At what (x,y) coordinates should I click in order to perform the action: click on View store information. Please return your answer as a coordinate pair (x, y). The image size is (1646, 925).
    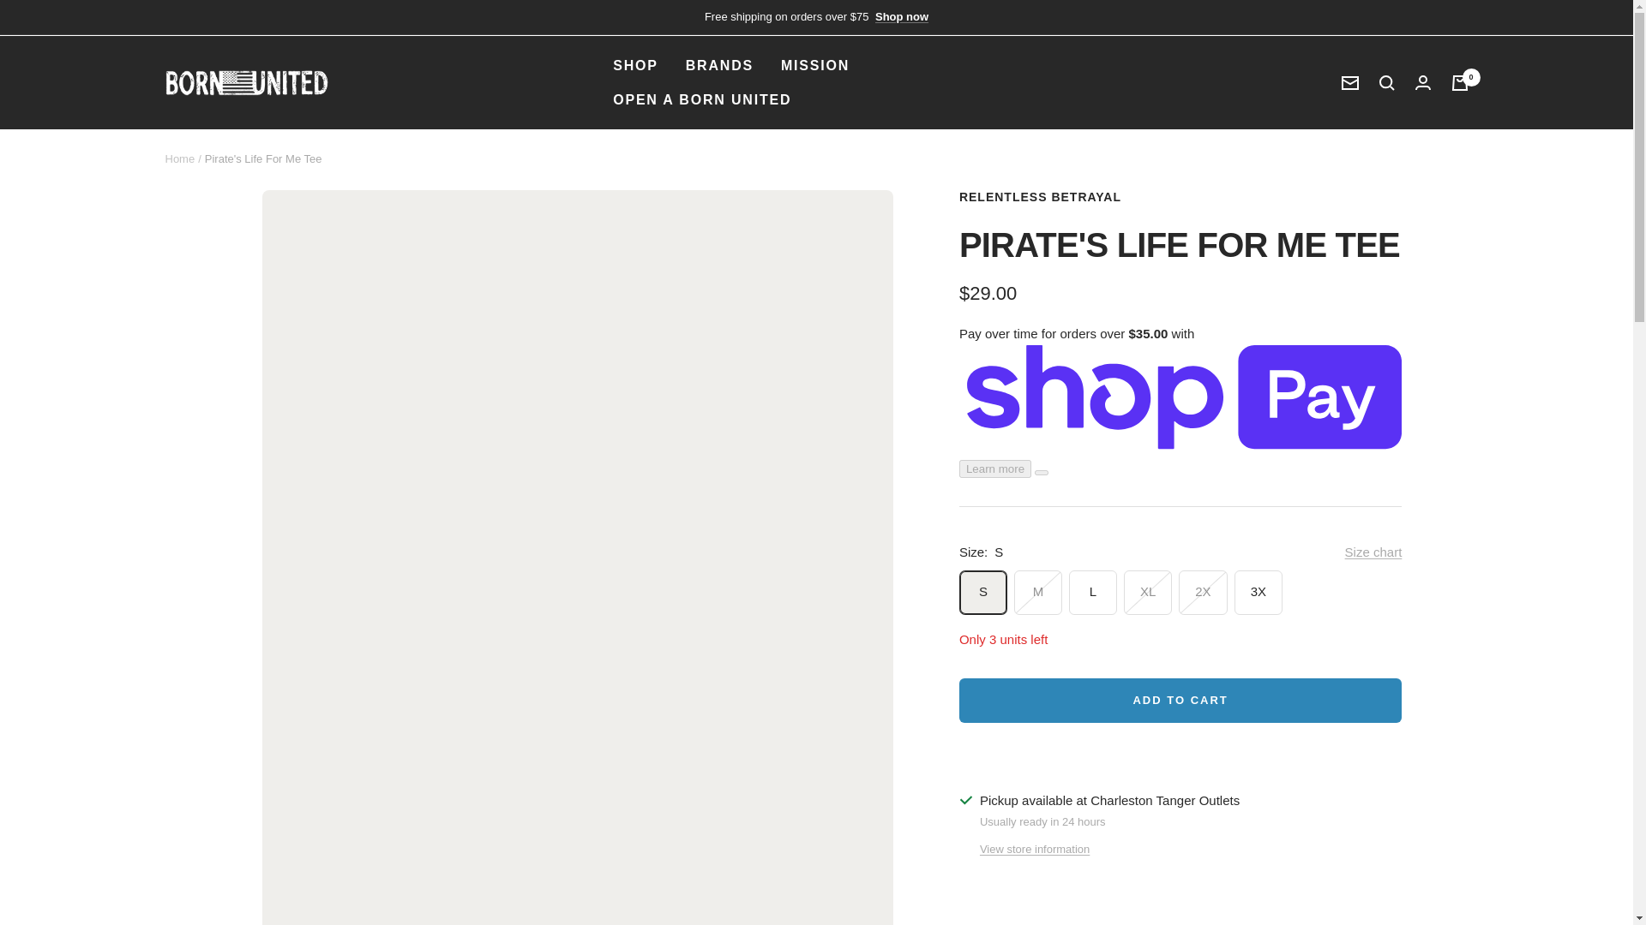
    Looking at the image, I should click on (1034, 850).